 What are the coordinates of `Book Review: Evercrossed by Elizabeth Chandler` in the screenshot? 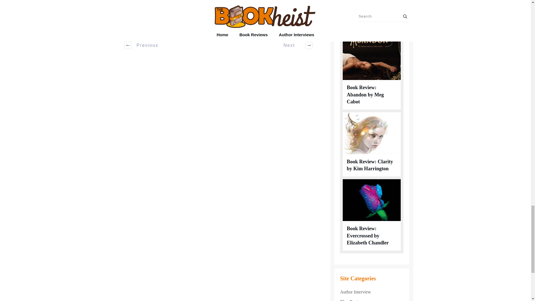 It's located at (368, 236).